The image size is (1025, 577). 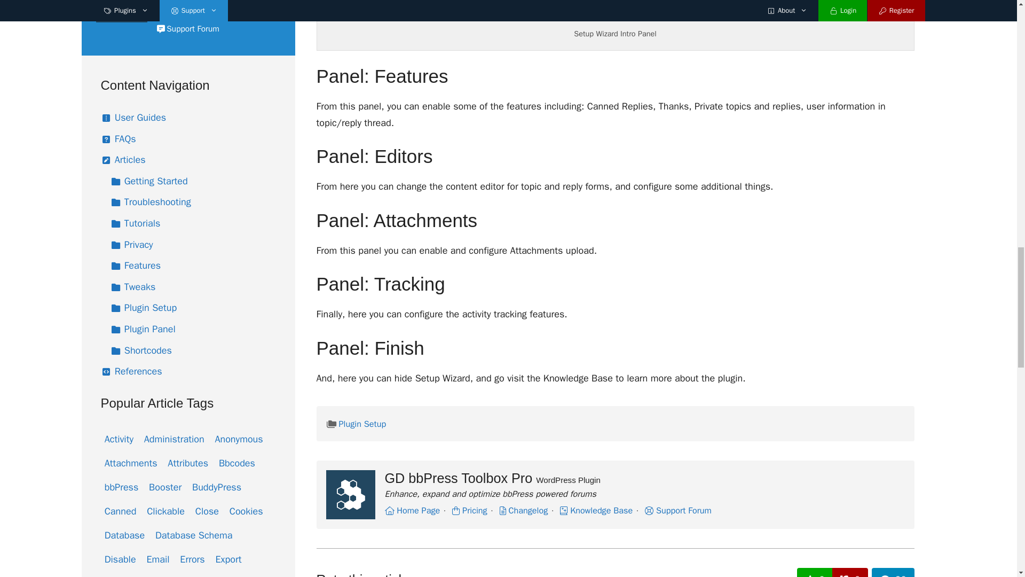 What do you see at coordinates (350, 495) in the screenshot?
I see `GD bbPress Toolbox Pro` at bounding box center [350, 495].